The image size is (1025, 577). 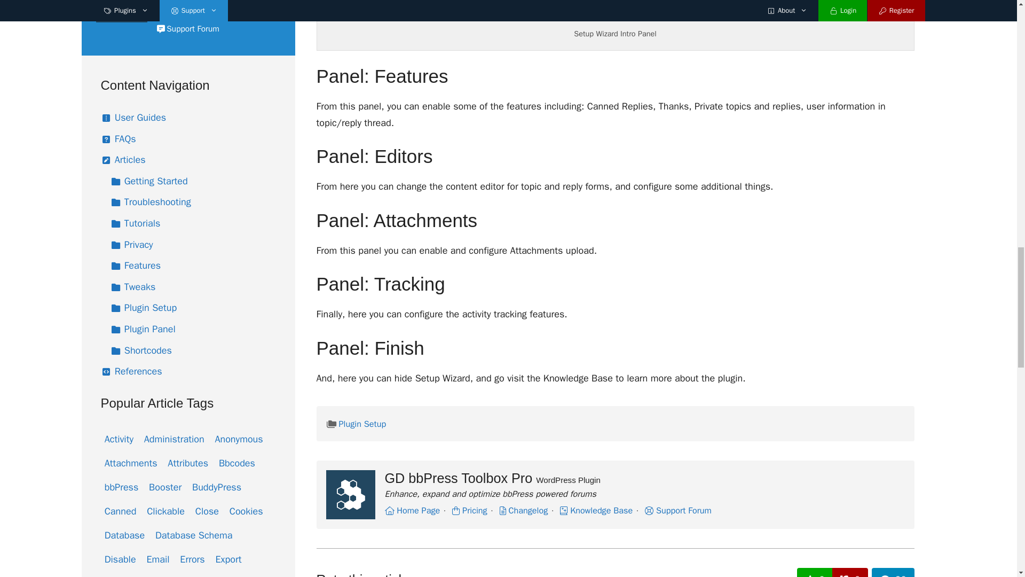 What do you see at coordinates (350, 495) in the screenshot?
I see `GD bbPress Toolbox Pro` at bounding box center [350, 495].